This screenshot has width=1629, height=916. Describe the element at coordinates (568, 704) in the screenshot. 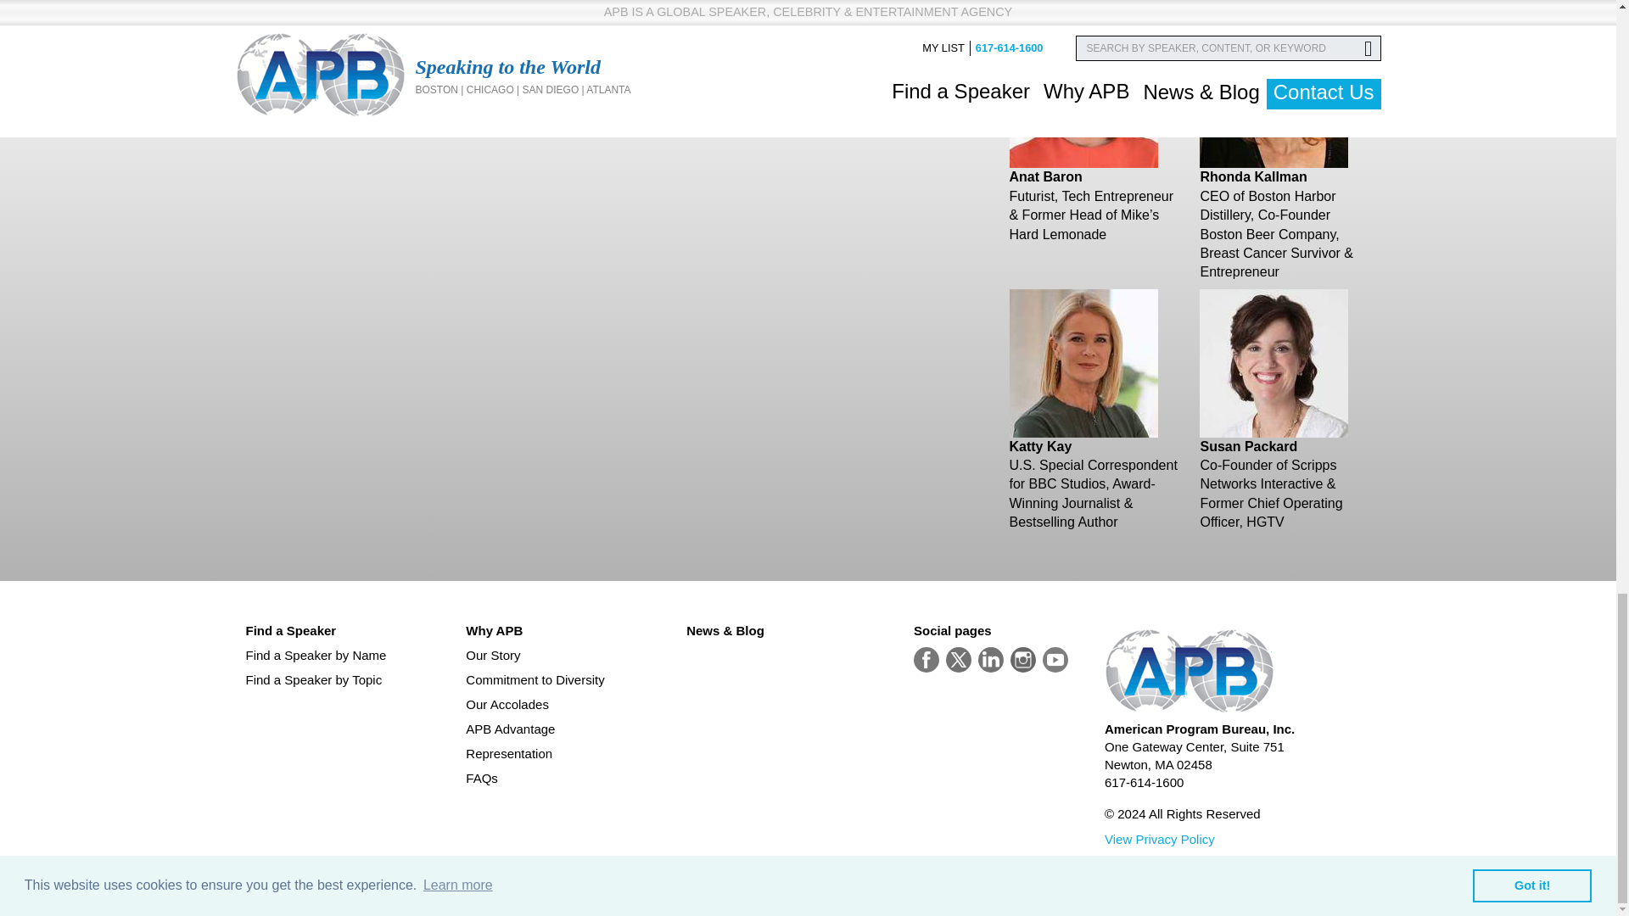

I see `Our Accolades` at that location.